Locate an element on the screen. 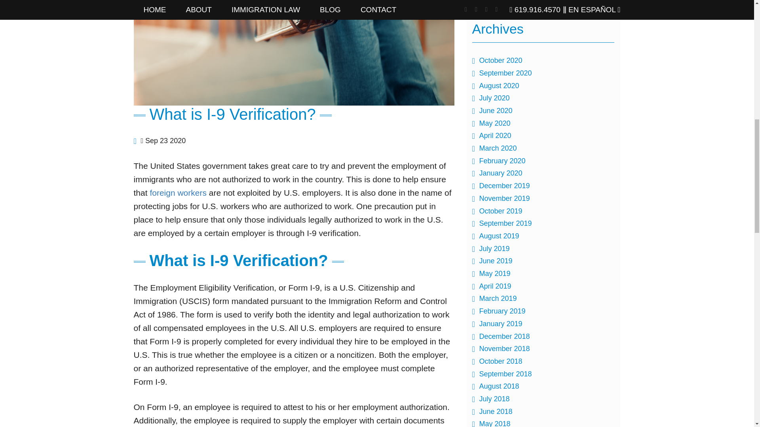 This screenshot has width=760, height=427. September 2020 is located at coordinates (505, 73).